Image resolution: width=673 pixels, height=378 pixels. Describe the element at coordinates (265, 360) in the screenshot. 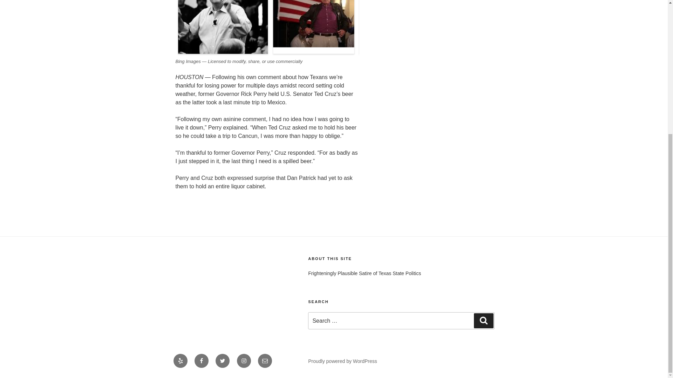

I see `Email` at that location.